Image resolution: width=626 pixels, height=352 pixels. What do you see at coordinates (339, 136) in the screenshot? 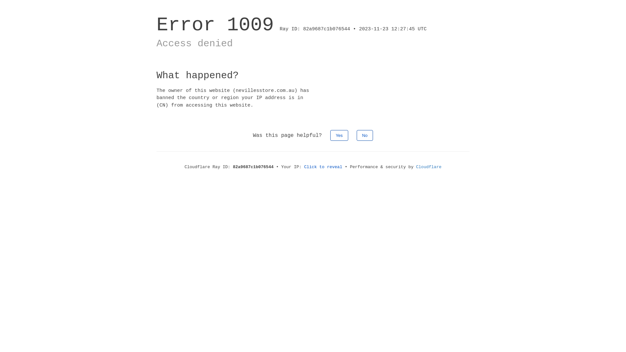
I see `Yes` at bounding box center [339, 136].